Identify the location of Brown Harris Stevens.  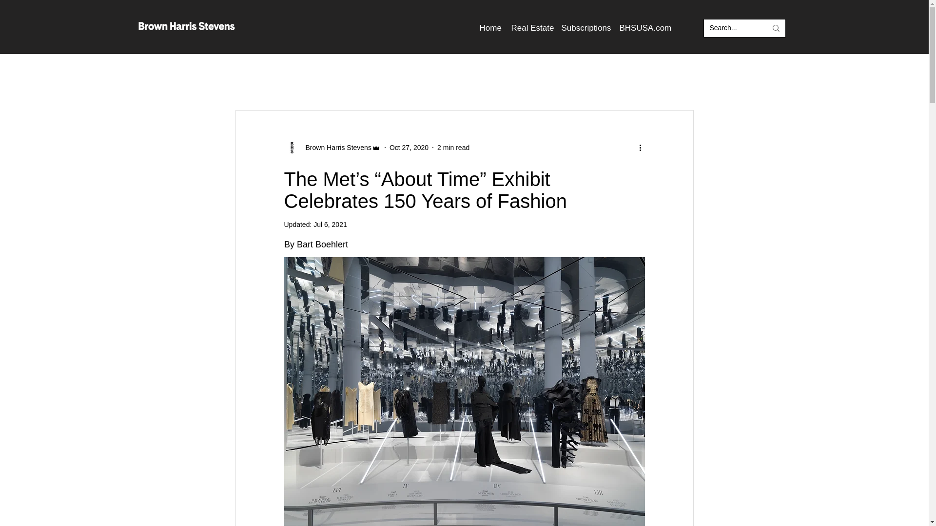
(335, 147).